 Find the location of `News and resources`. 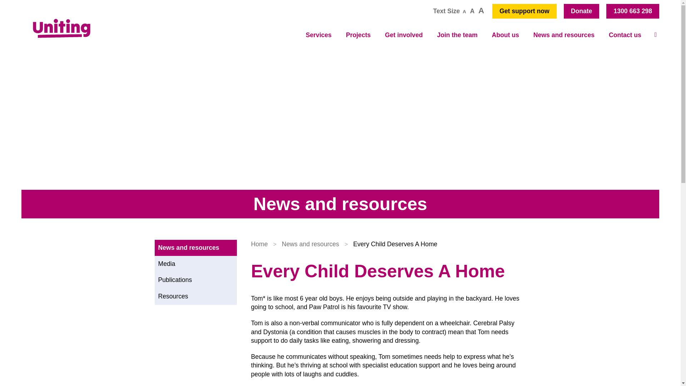

News and resources is located at coordinates (564, 35).